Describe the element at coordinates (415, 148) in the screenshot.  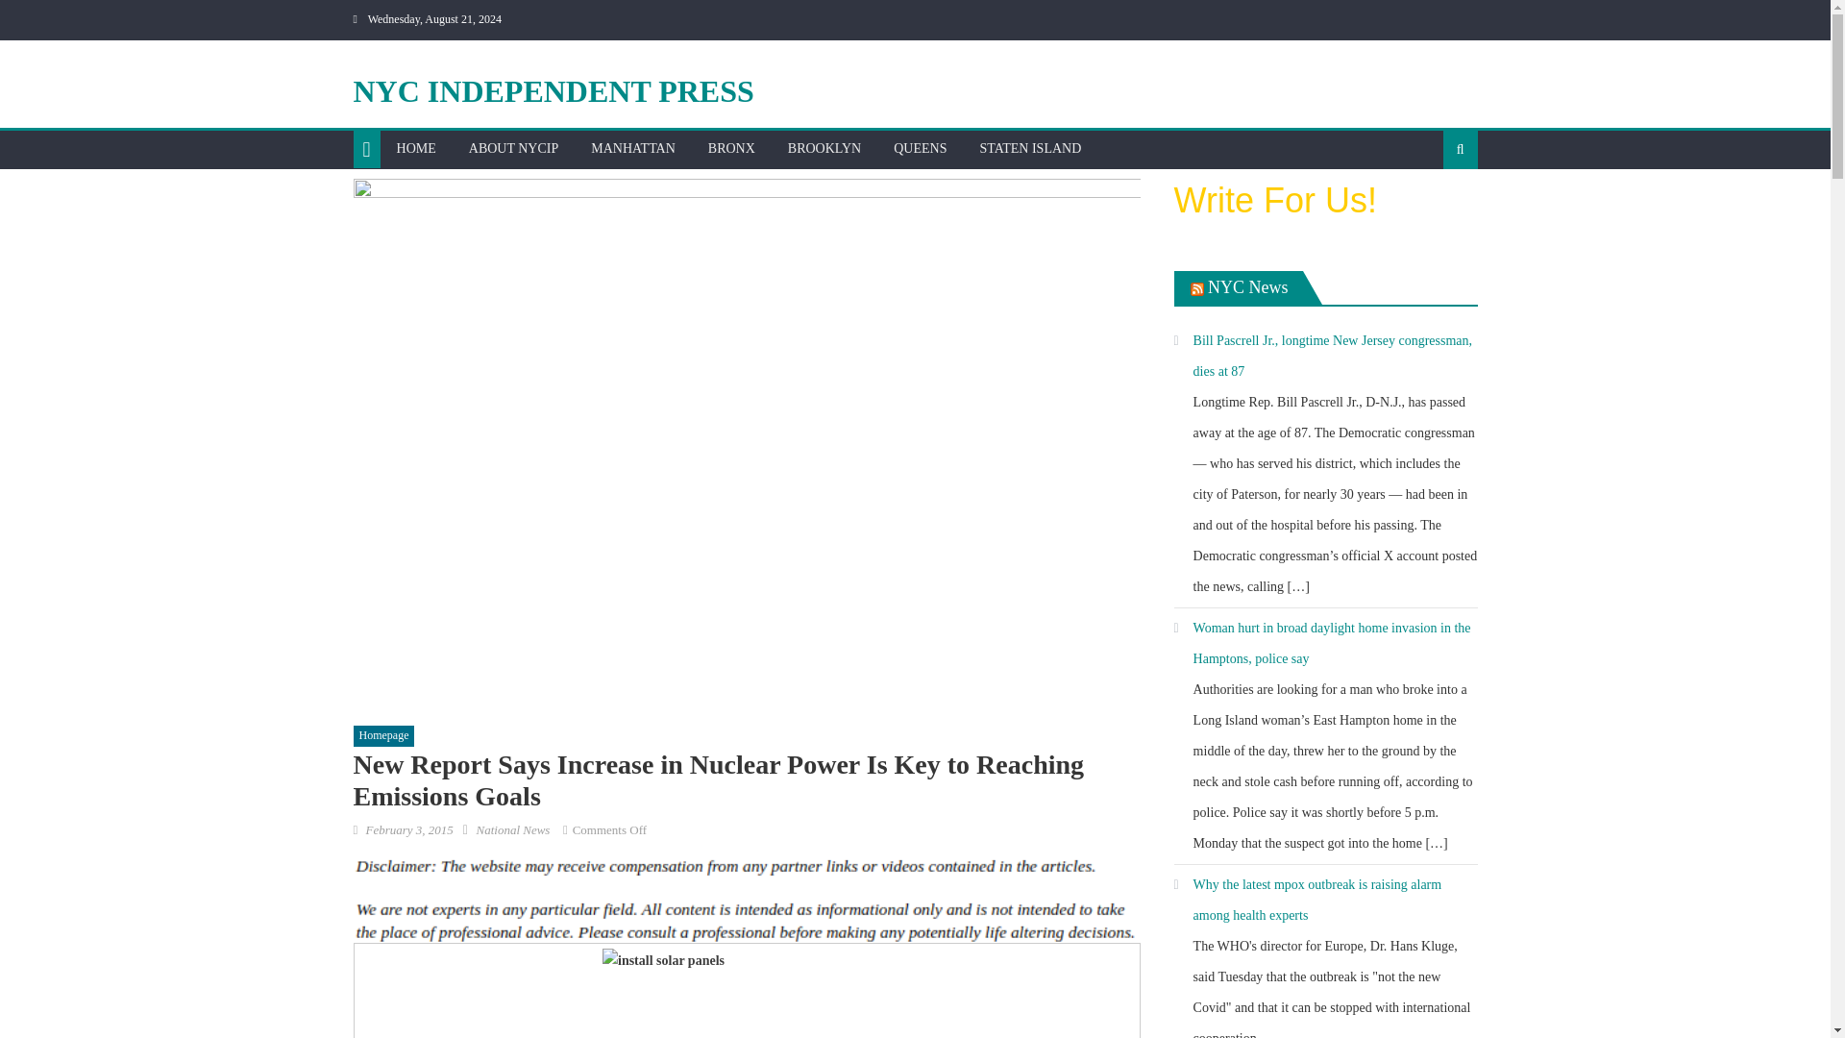
I see `HOME` at that location.